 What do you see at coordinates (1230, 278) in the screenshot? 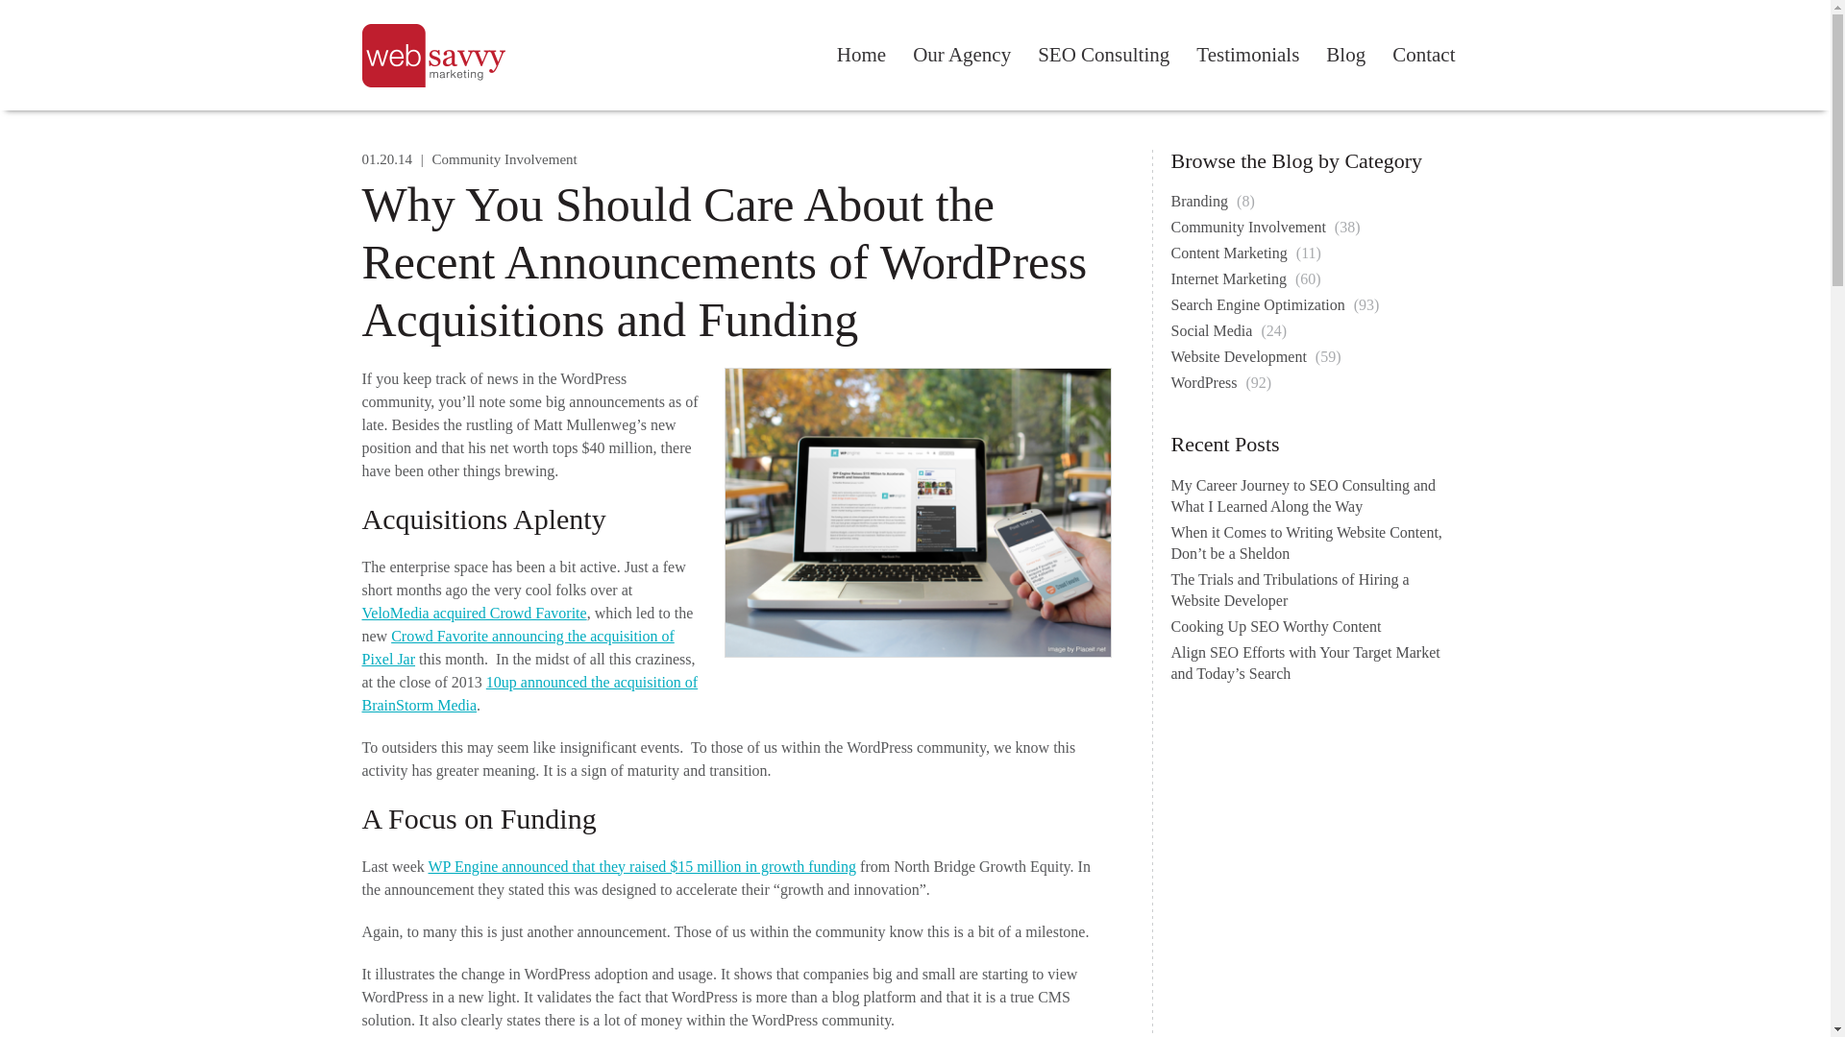
I see `Internet Marketing` at bounding box center [1230, 278].